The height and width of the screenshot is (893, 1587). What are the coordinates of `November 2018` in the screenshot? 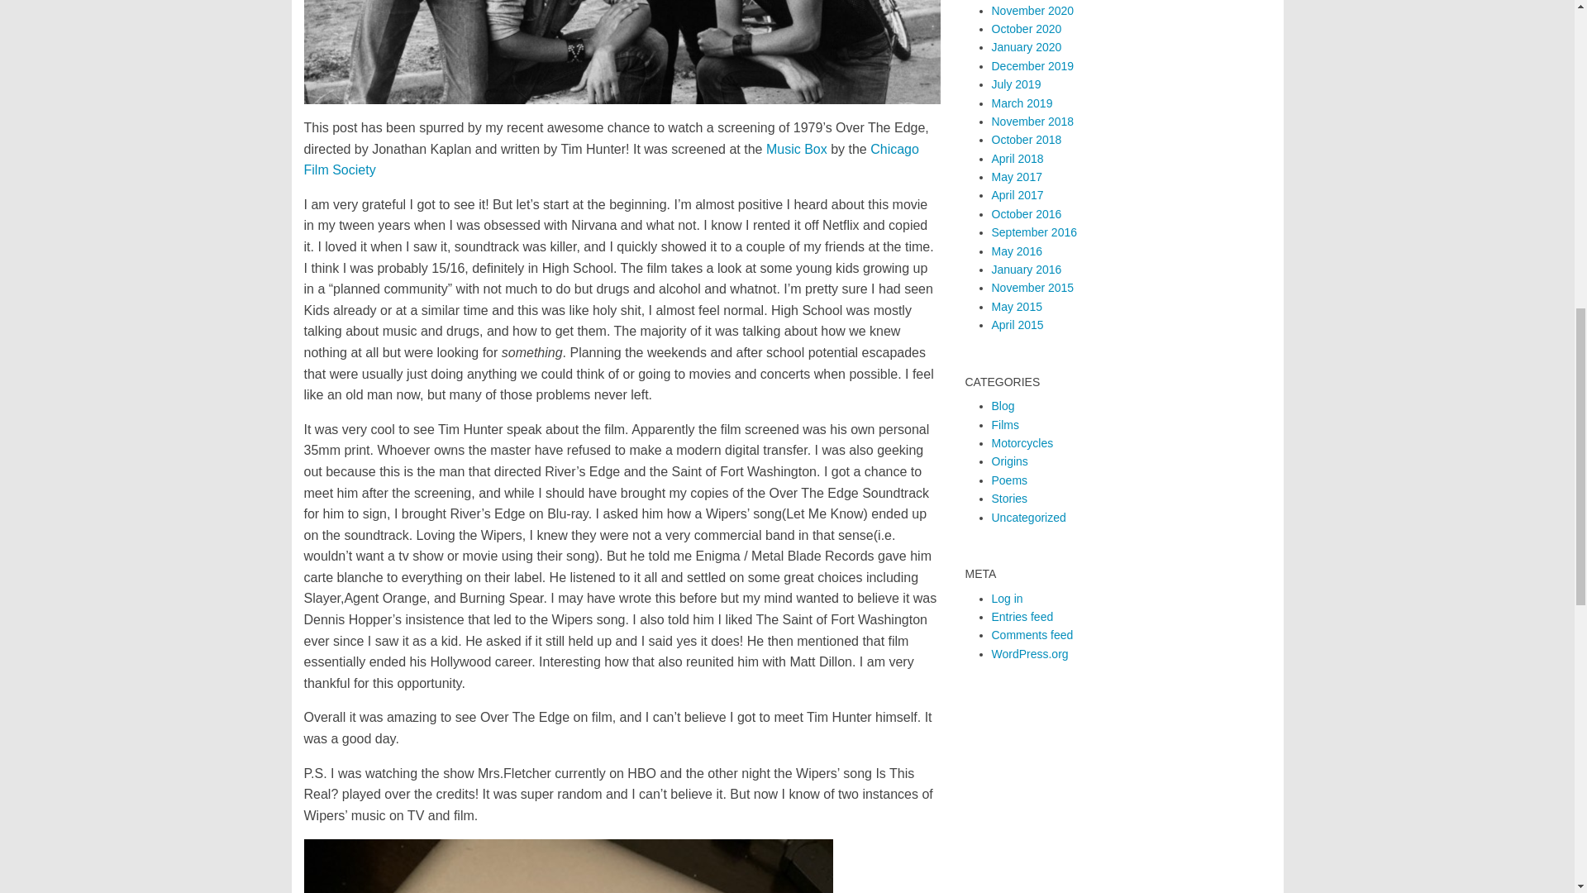 It's located at (1033, 122).